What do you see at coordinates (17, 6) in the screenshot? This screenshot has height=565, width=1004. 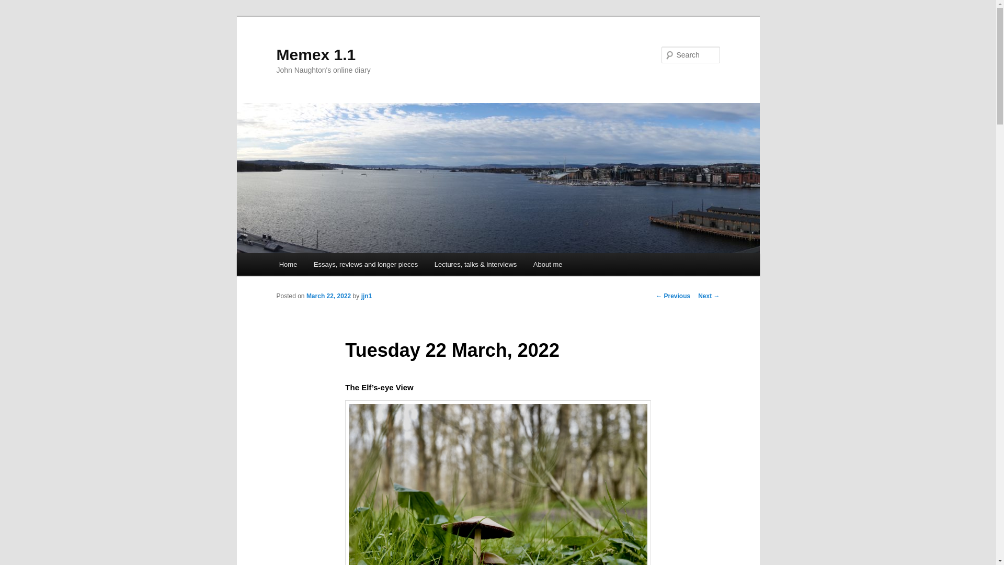 I see `Search` at bounding box center [17, 6].